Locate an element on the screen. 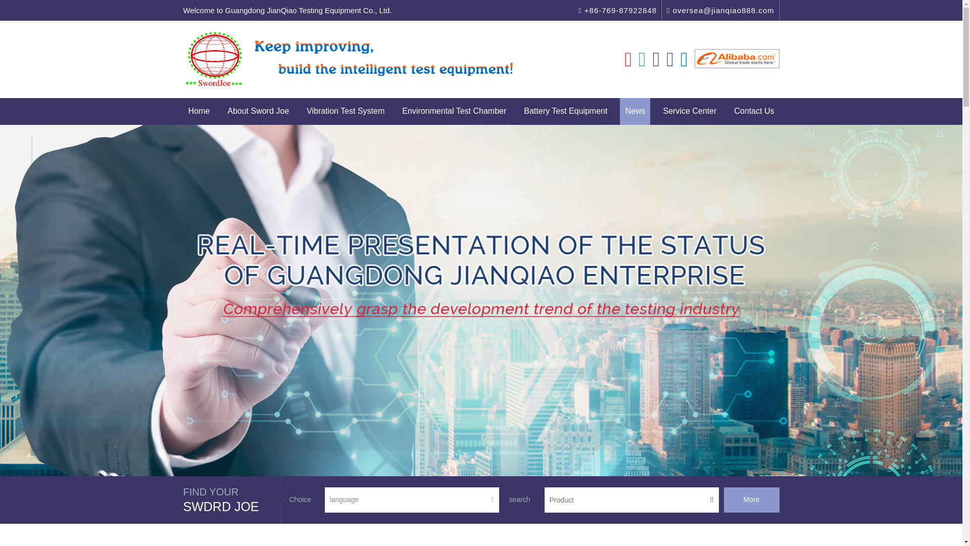 The height and width of the screenshot is (546, 970). language is located at coordinates (411, 500).